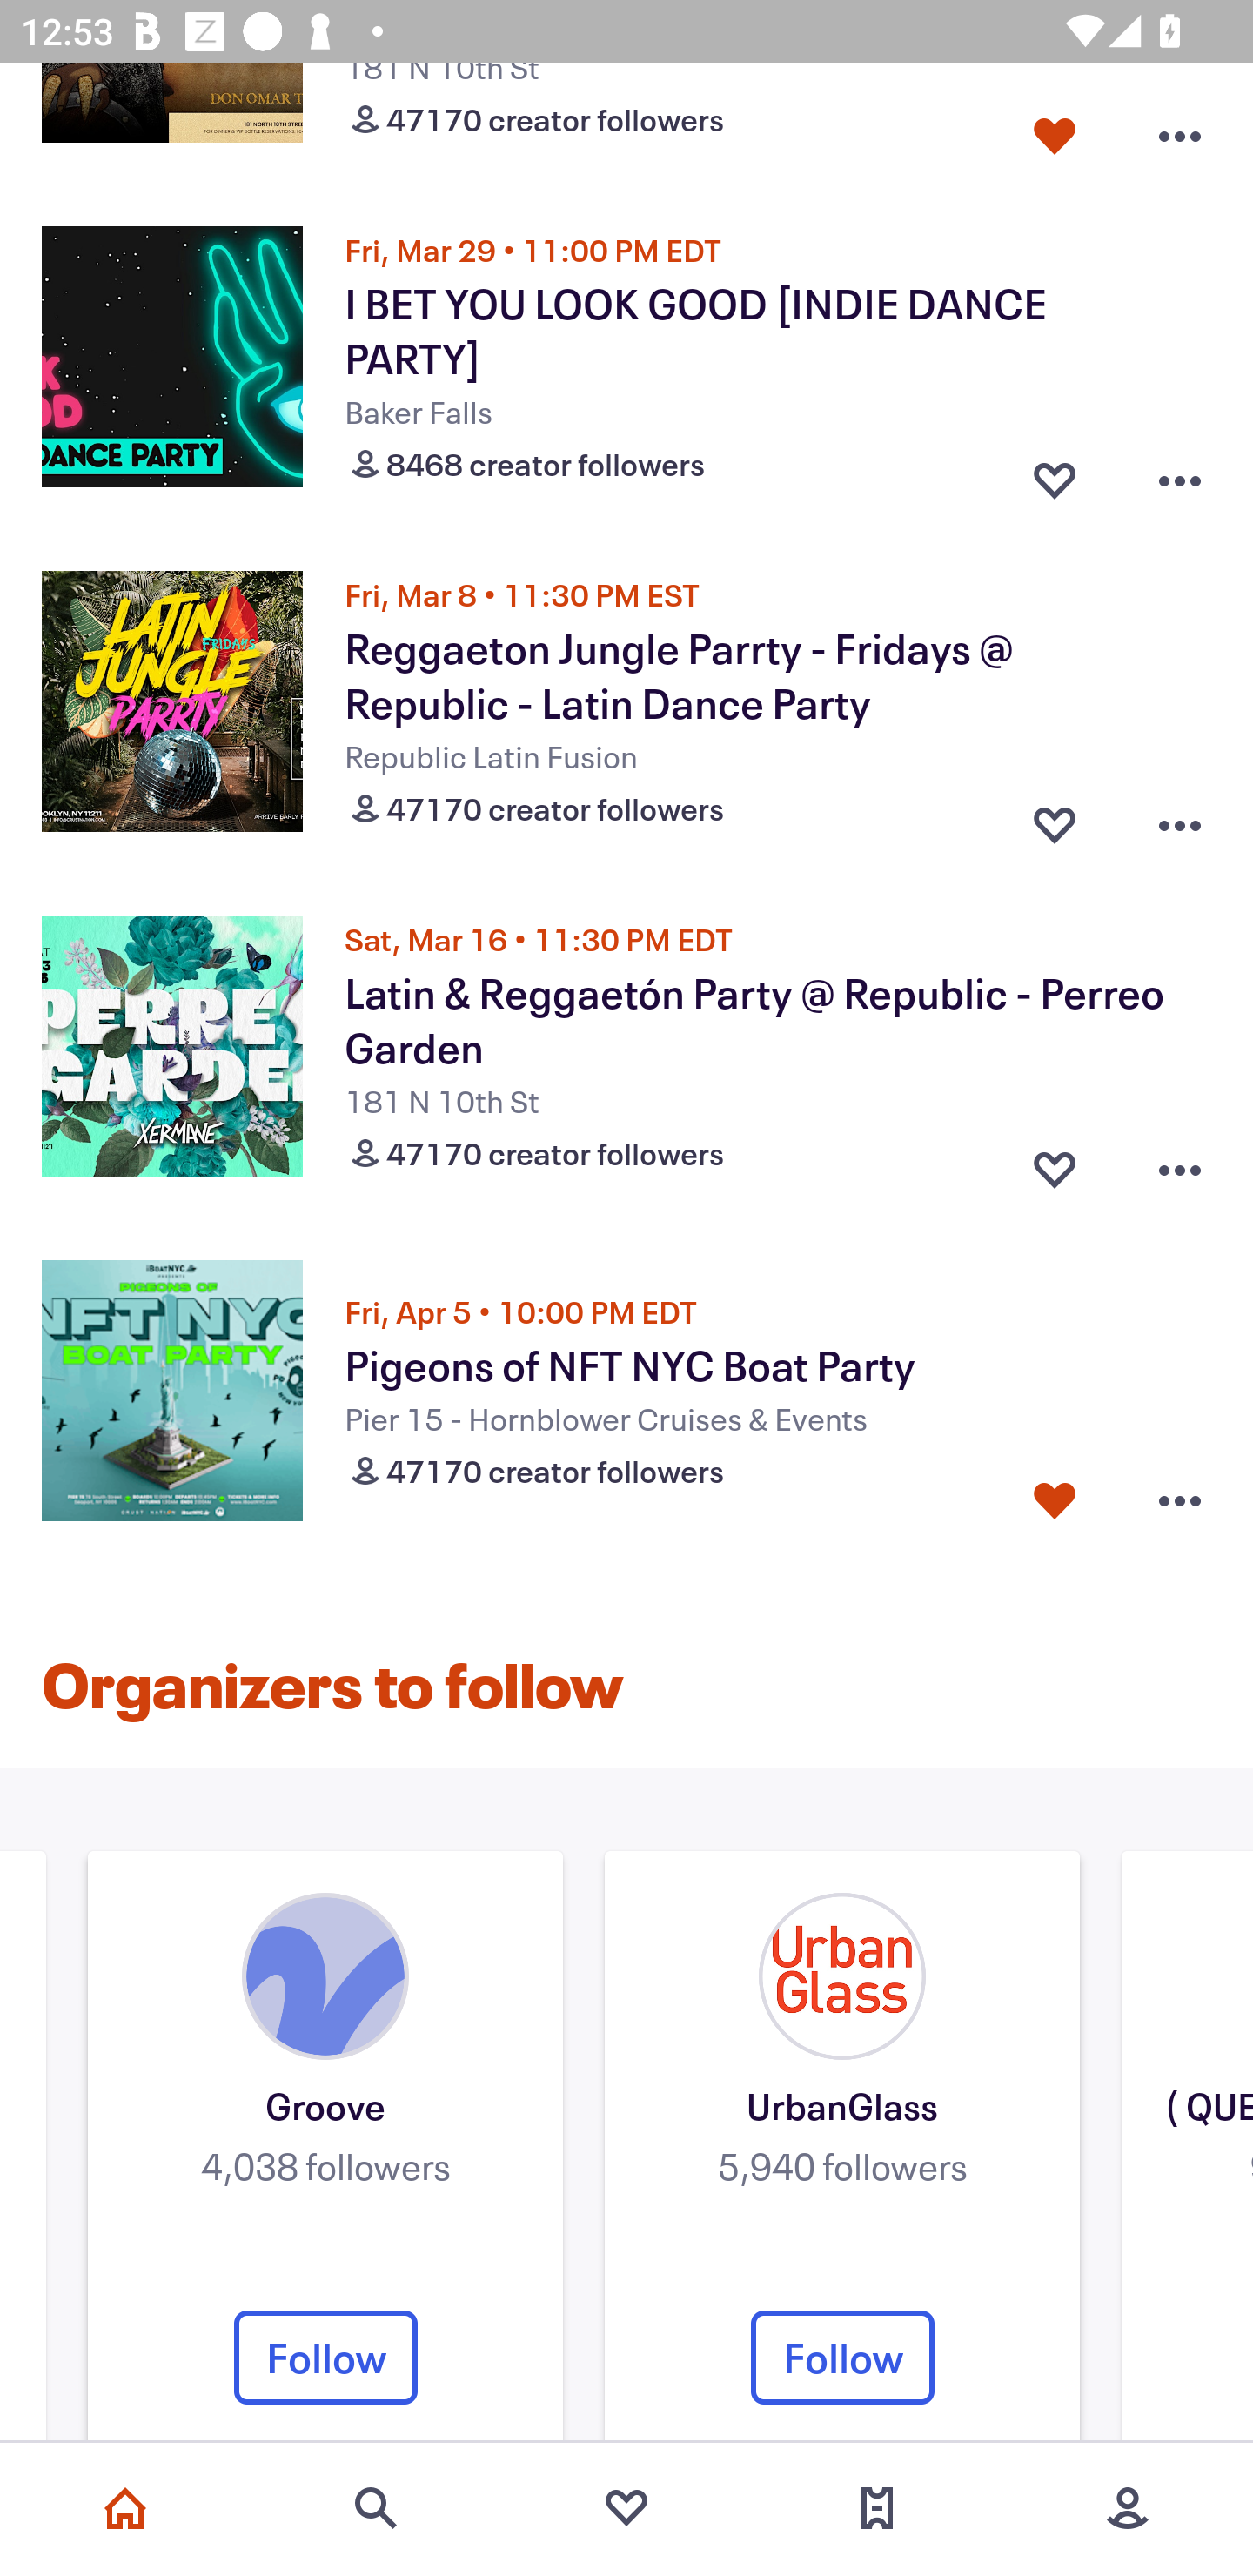 The height and width of the screenshot is (2576, 1253). What do you see at coordinates (1180, 1500) in the screenshot?
I see `Overflow menu button` at bounding box center [1180, 1500].